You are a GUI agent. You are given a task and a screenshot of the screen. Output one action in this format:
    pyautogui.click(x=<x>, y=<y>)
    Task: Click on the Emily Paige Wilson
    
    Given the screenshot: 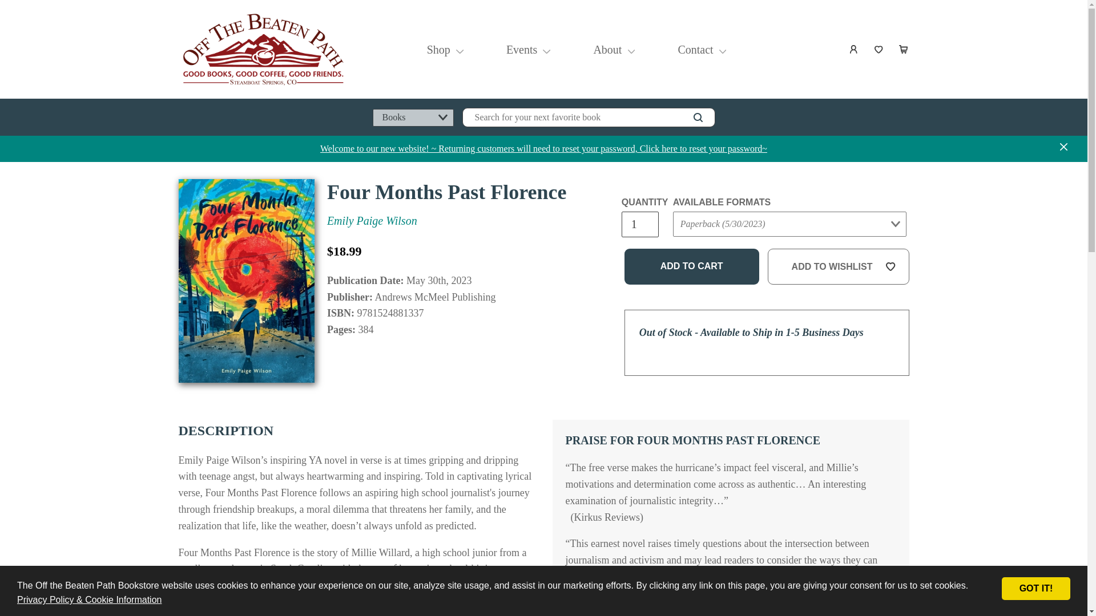 What is the action you would take?
    pyautogui.click(x=372, y=220)
    